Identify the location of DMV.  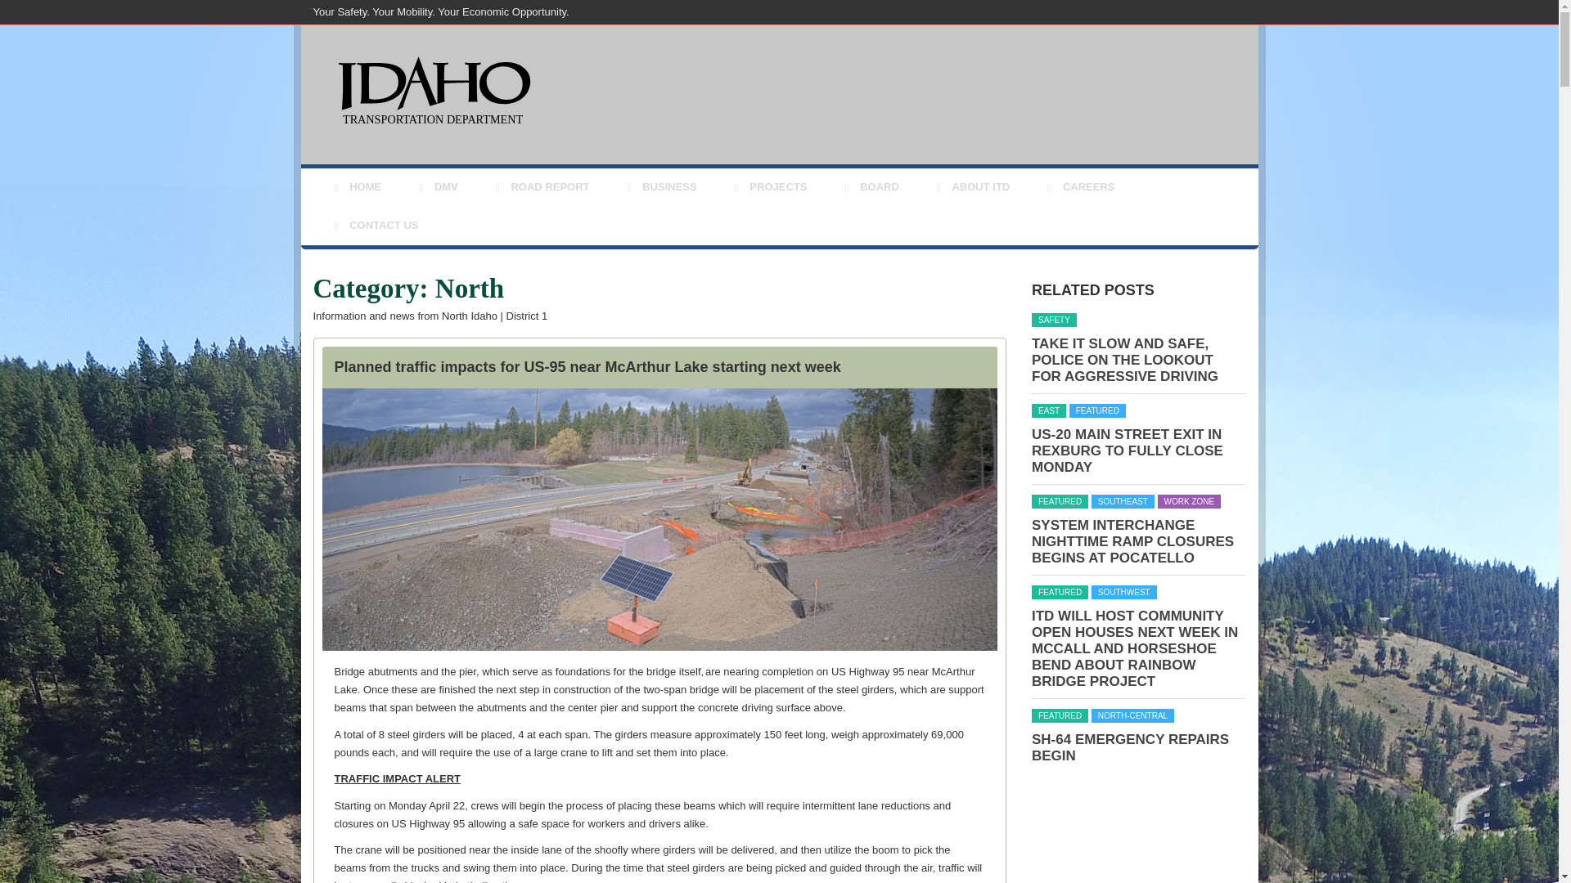
(435, 187).